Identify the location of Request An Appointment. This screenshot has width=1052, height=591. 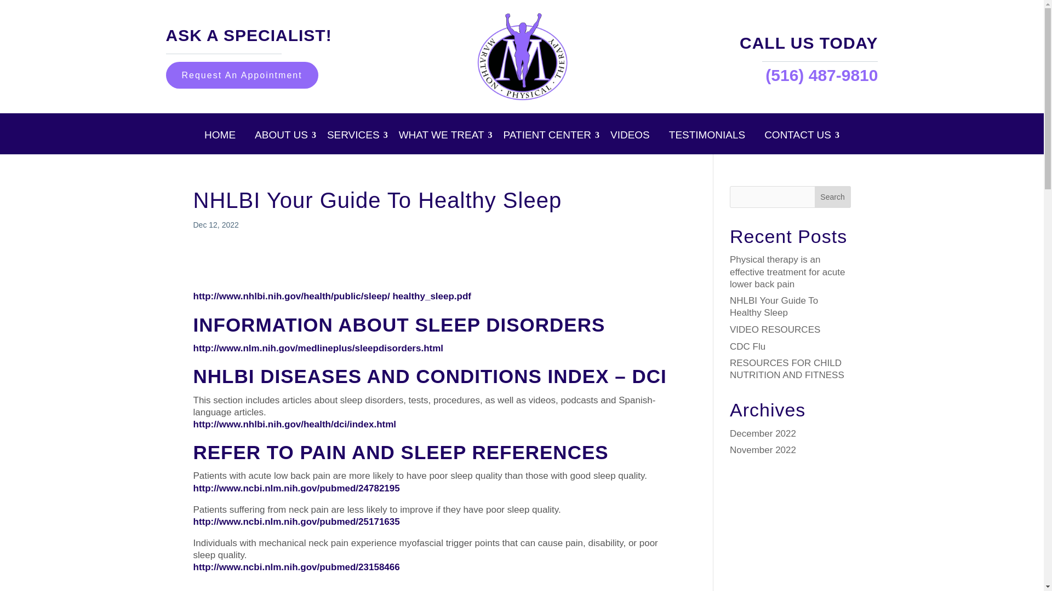
(241, 76).